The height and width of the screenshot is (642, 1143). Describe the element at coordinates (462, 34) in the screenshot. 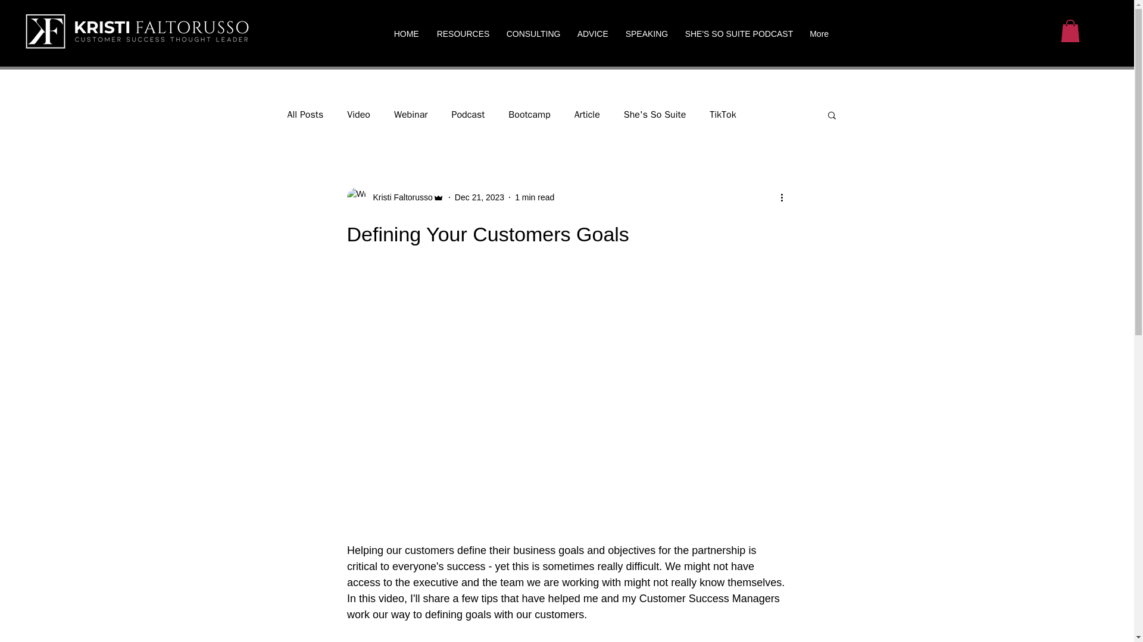

I see `RESOURCES` at that location.